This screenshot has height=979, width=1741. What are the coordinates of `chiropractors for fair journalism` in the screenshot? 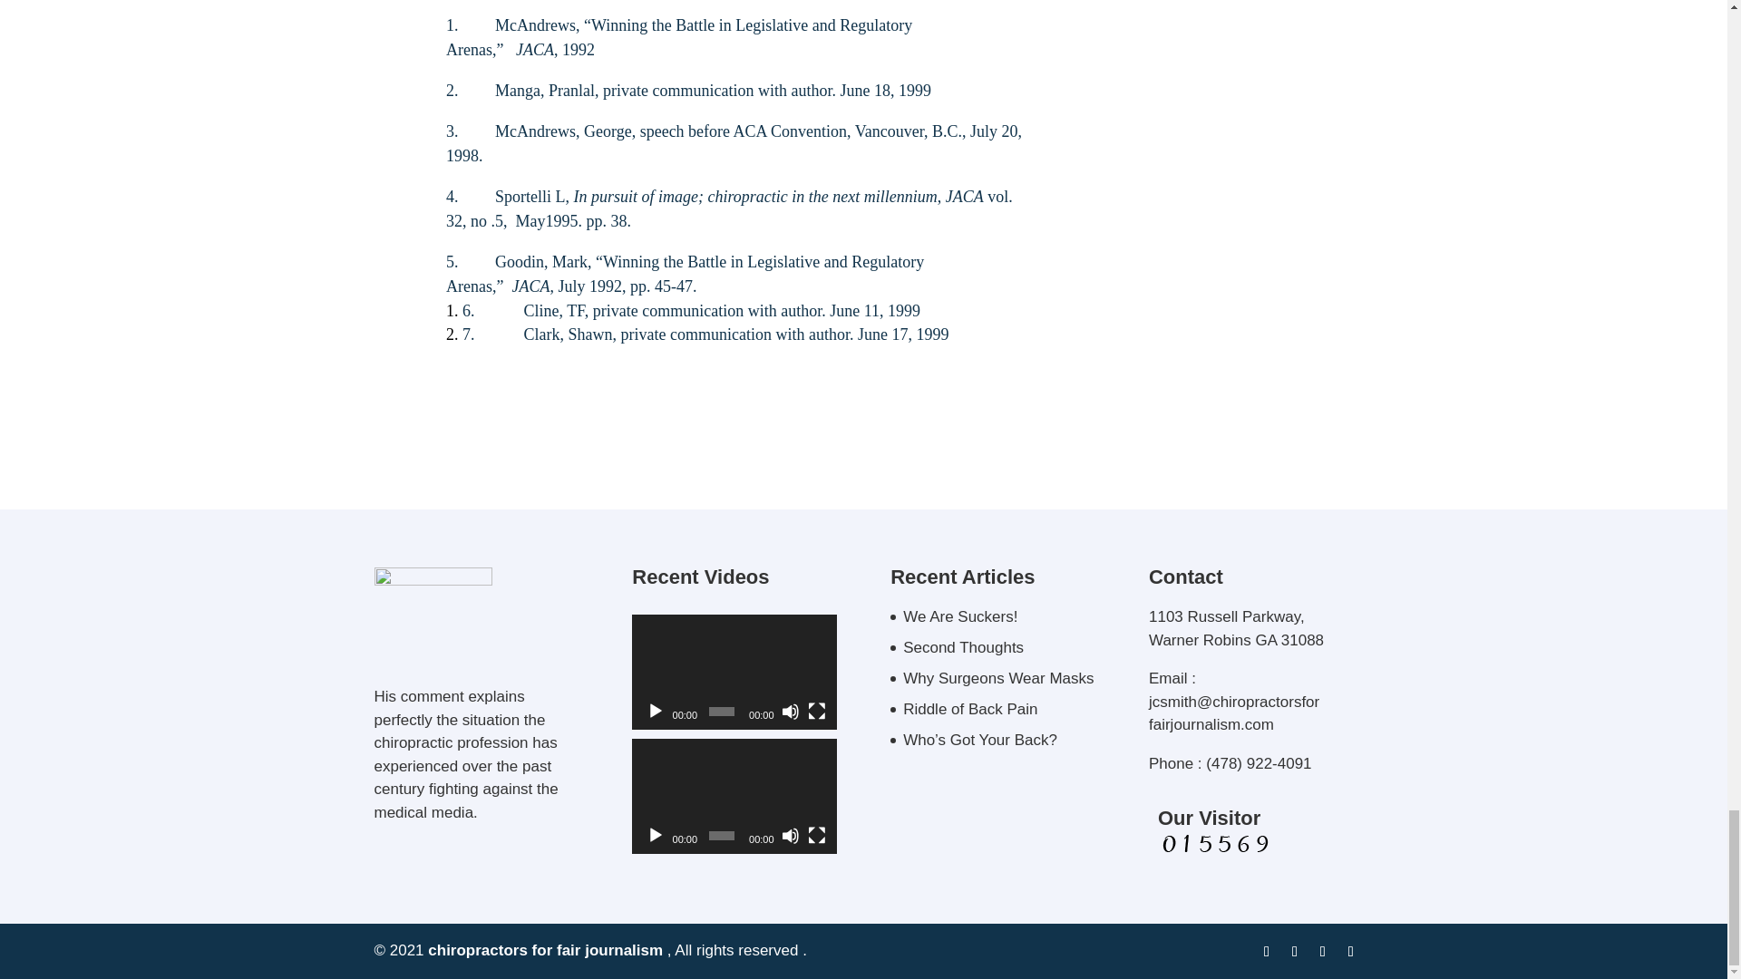 It's located at (546, 950).